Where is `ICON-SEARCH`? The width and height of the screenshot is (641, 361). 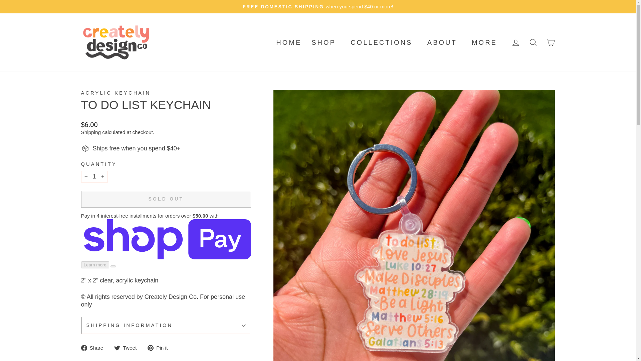 ICON-SEARCH is located at coordinates (533, 42).